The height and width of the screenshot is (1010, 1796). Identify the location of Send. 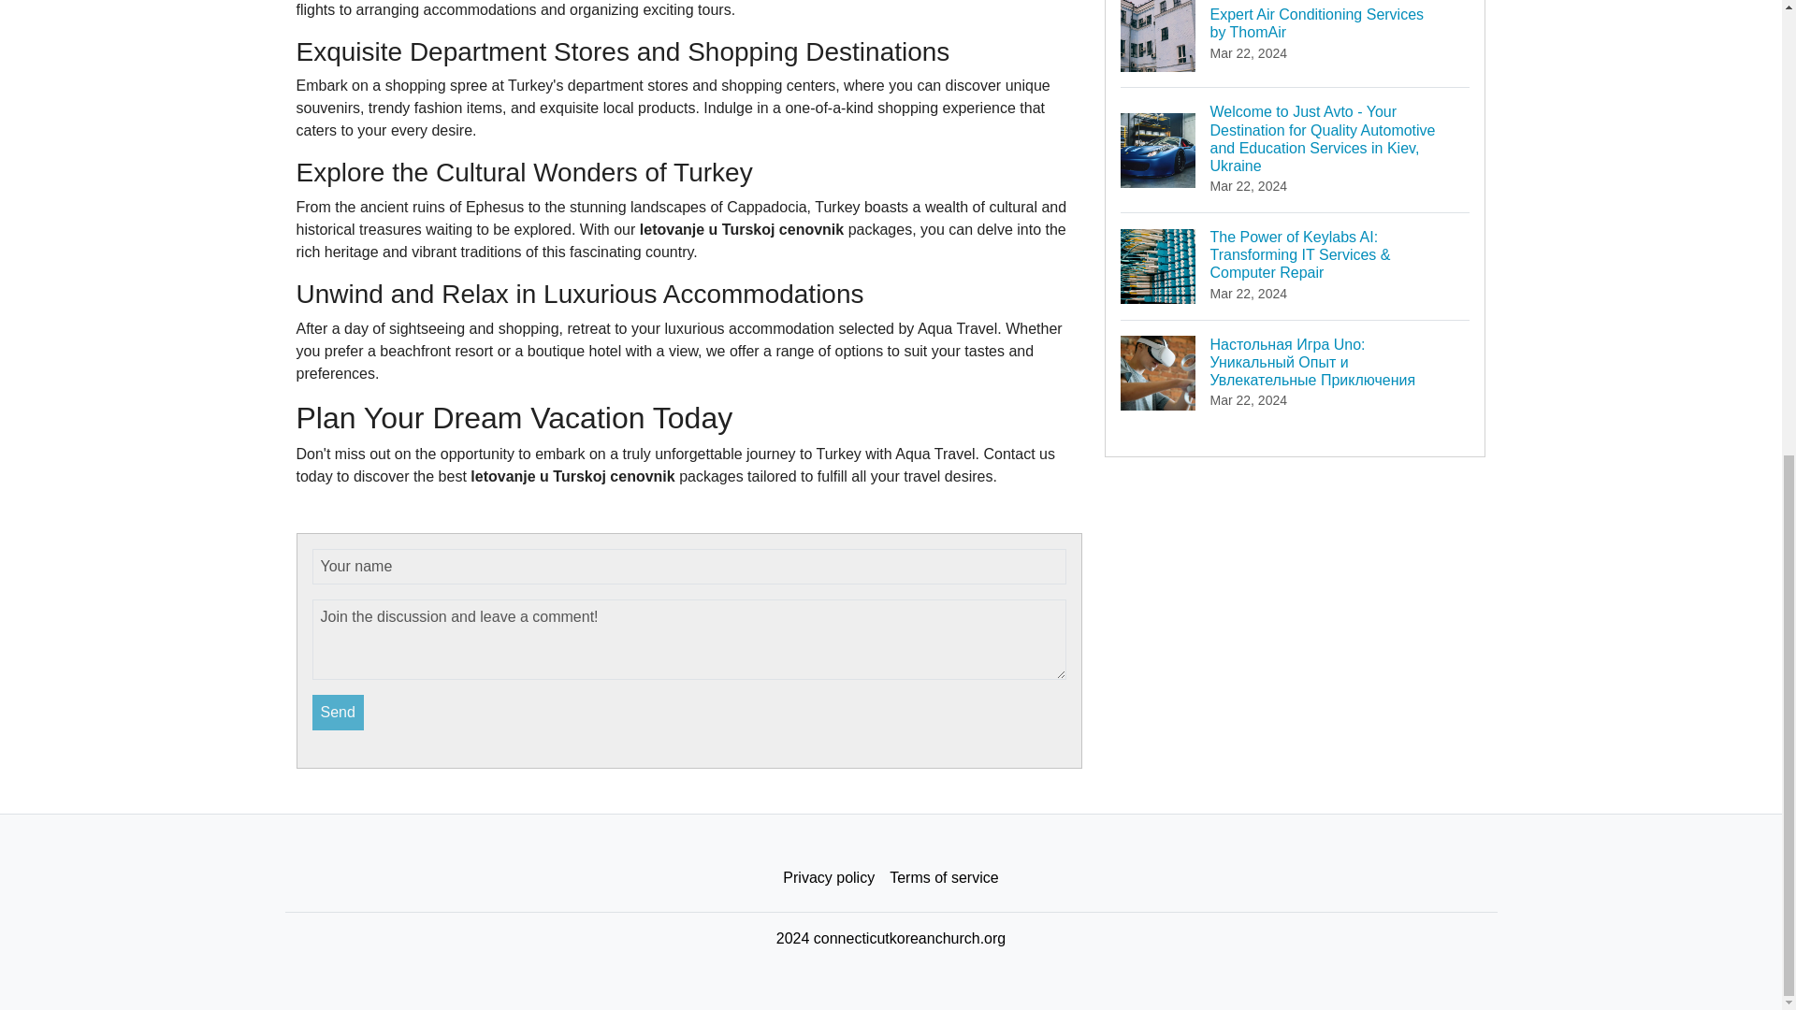
(943, 878).